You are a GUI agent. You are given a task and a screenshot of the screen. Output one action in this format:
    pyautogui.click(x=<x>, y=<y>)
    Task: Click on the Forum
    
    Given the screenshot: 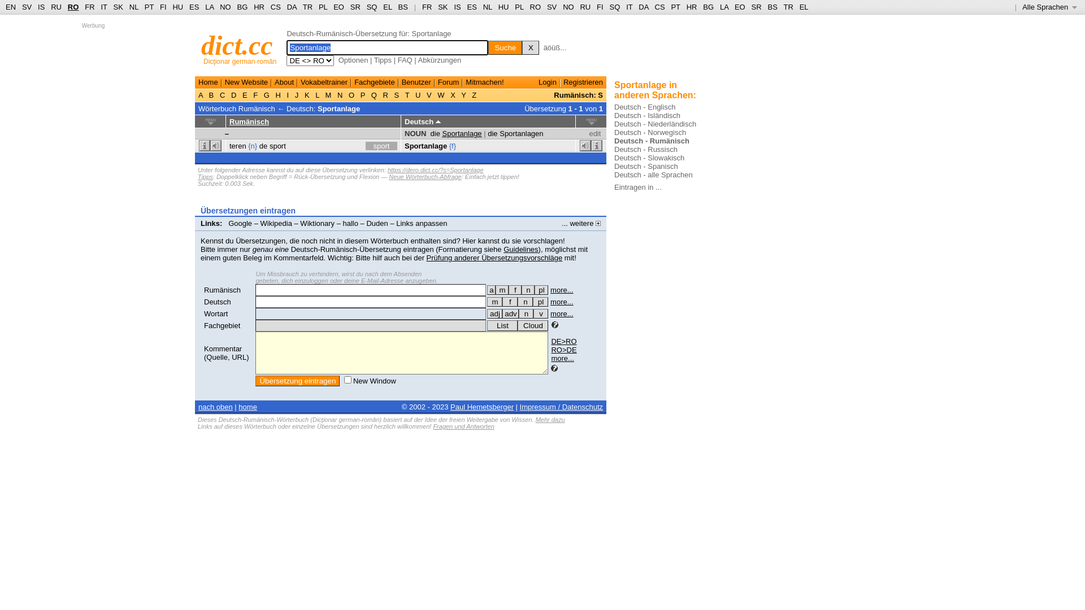 What is the action you would take?
    pyautogui.click(x=449, y=82)
    